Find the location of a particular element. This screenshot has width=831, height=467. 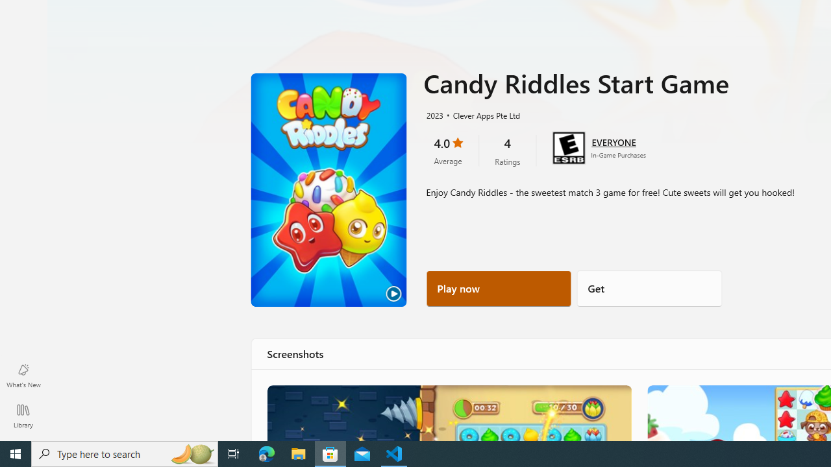

What's New is located at coordinates (23, 375).